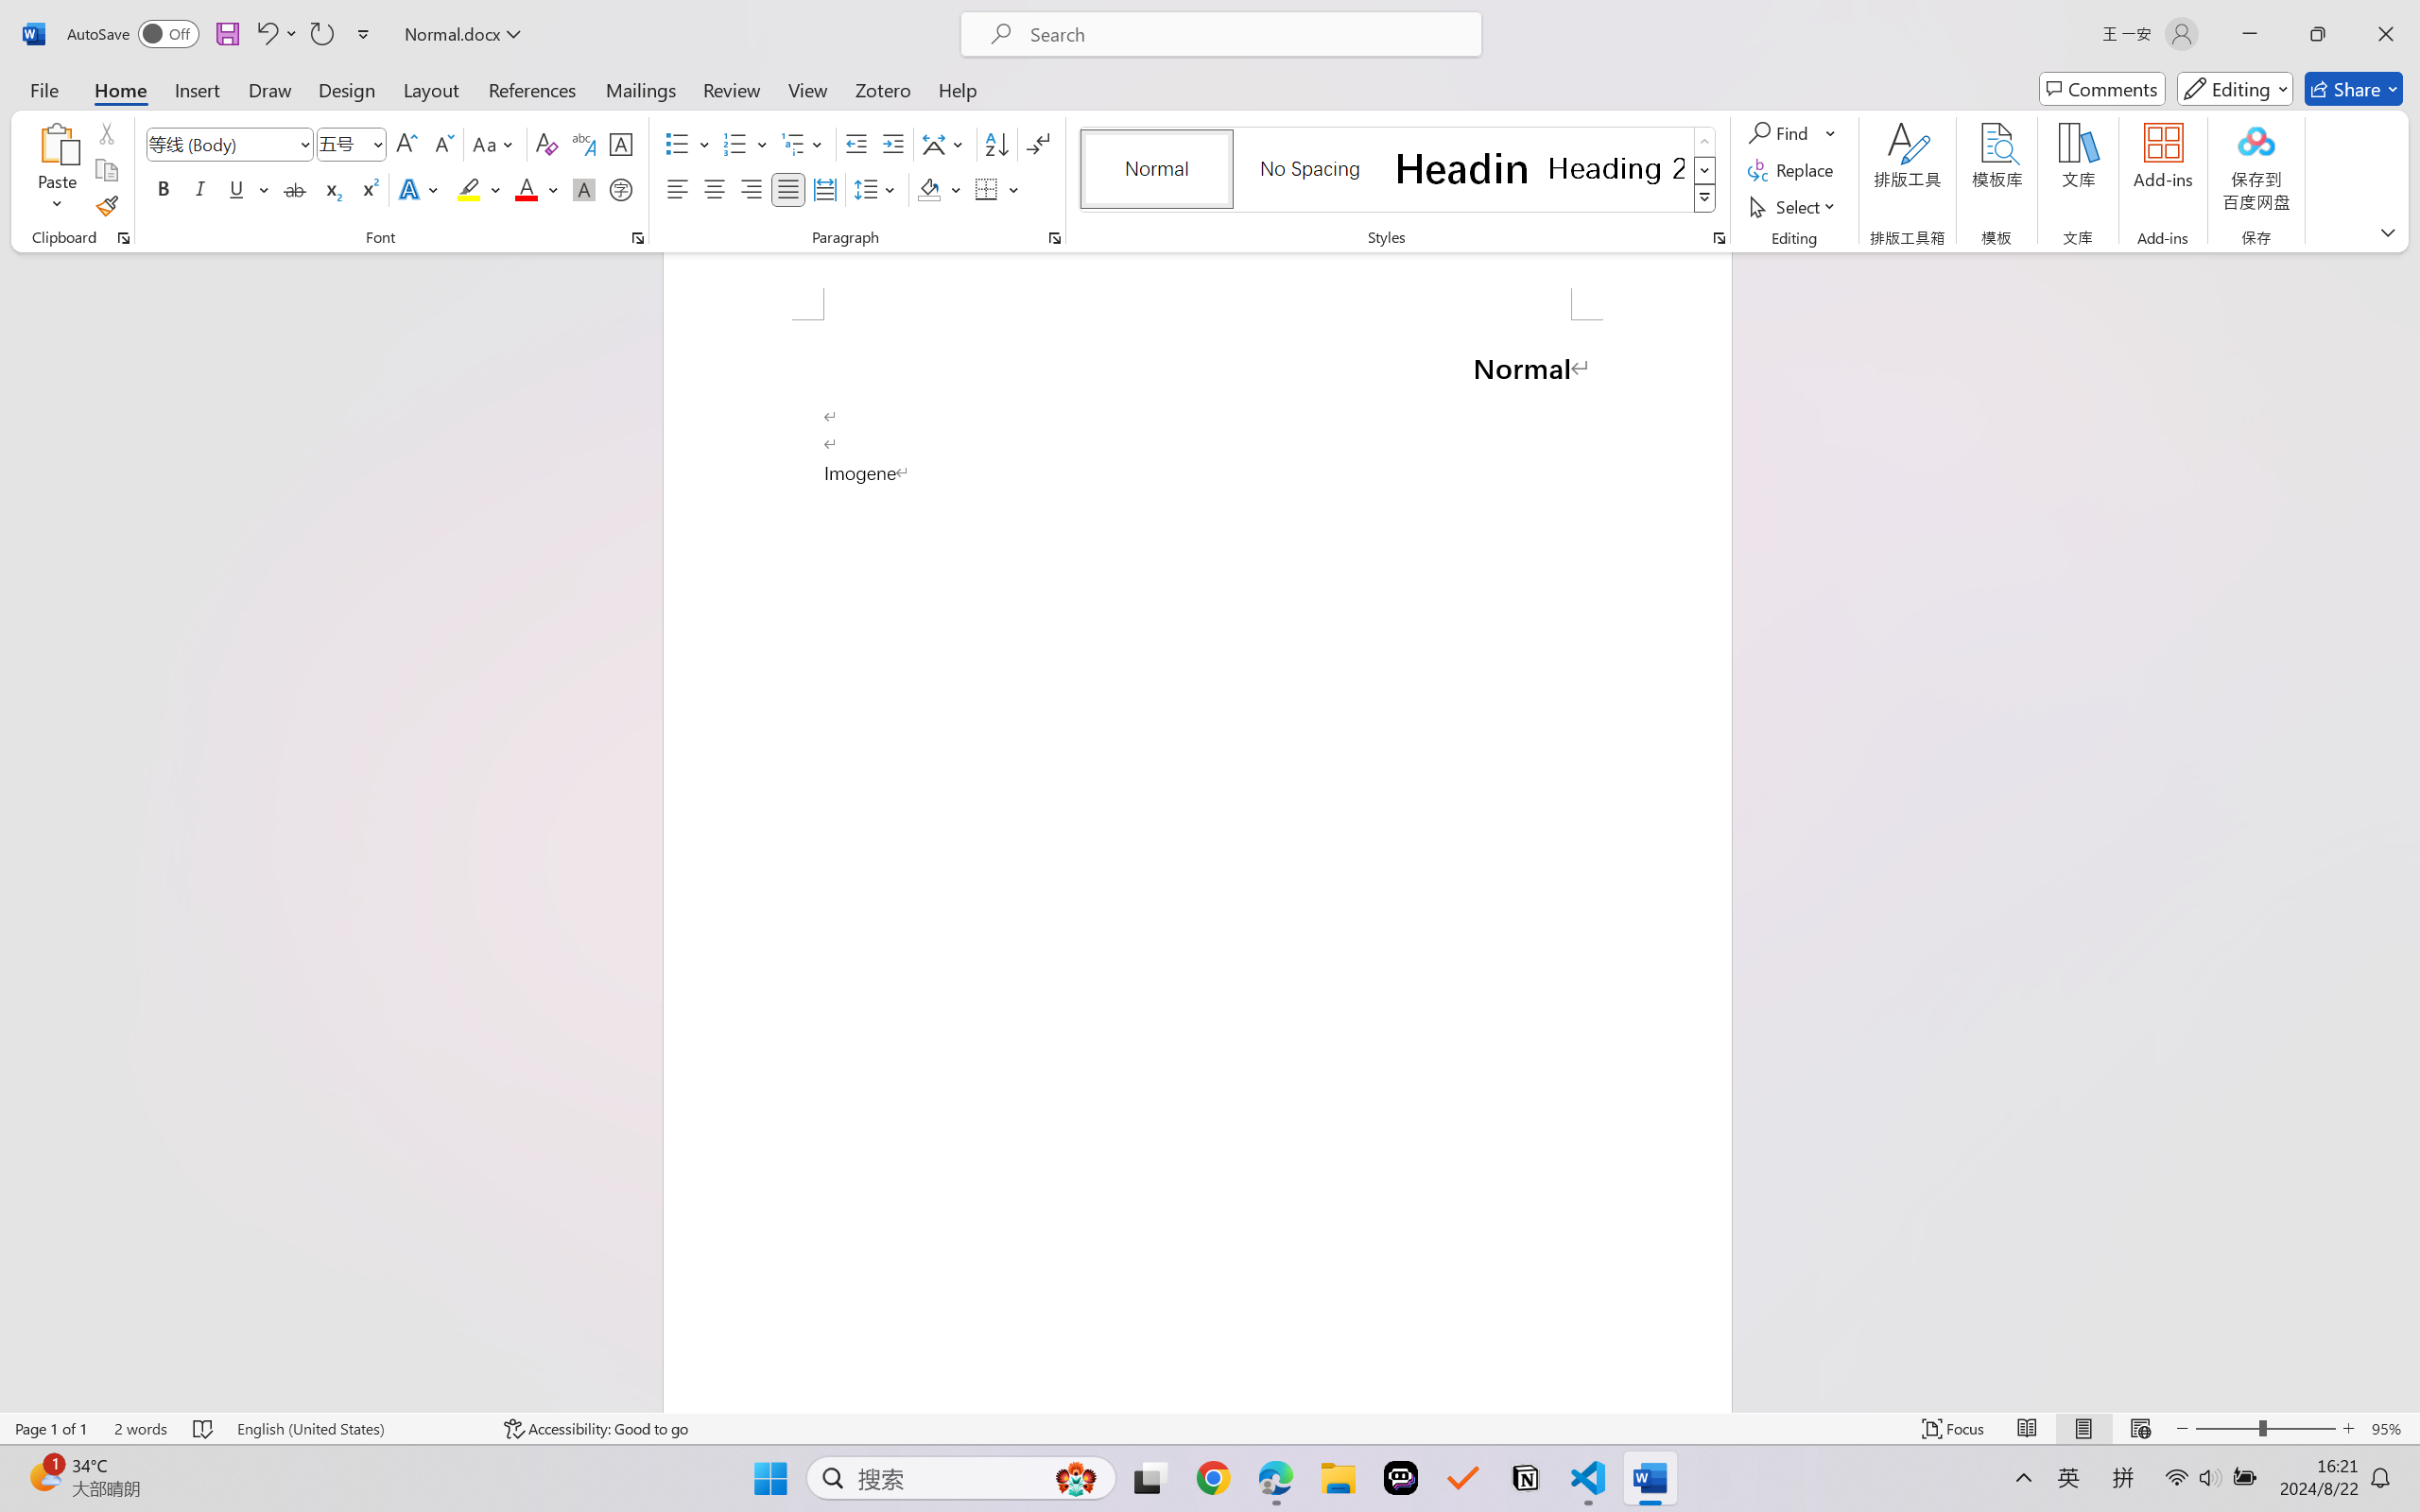  Describe the element at coordinates (1038, 144) in the screenshot. I see `Show/Hide Editing Marks` at that location.